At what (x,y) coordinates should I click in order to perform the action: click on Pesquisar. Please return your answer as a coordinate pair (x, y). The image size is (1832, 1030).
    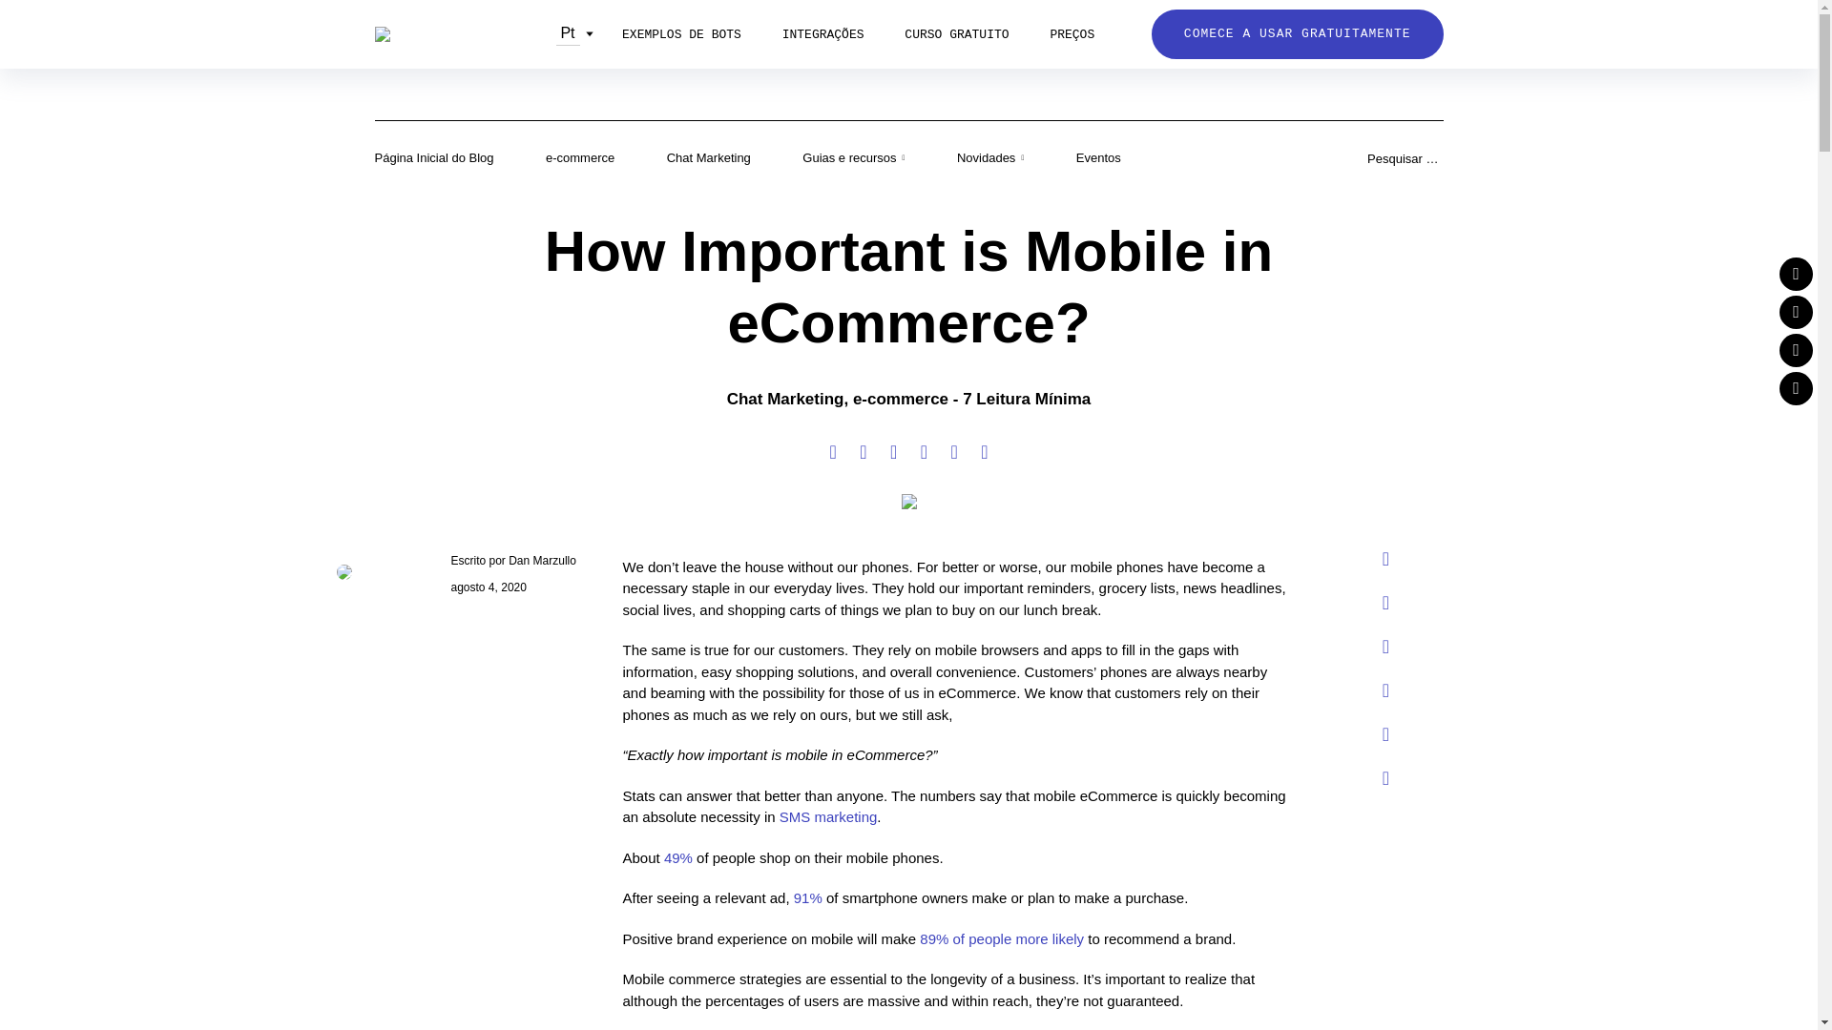
    Looking at the image, I should click on (8, 3).